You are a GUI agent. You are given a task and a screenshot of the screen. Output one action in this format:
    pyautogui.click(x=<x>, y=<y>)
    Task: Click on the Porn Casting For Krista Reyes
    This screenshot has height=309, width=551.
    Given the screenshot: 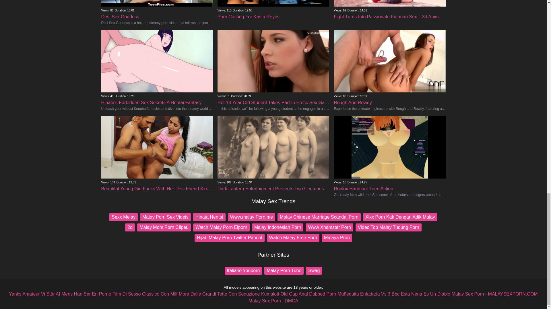 What is the action you would take?
    pyautogui.click(x=221, y=227)
    